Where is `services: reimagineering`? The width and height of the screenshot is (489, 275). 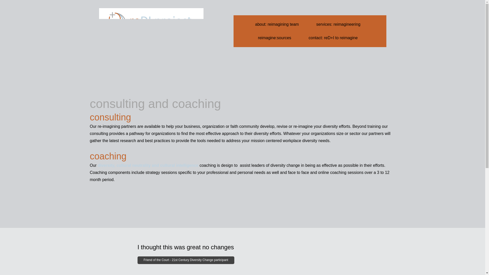
services: reimagineering is located at coordinates (338, 24).